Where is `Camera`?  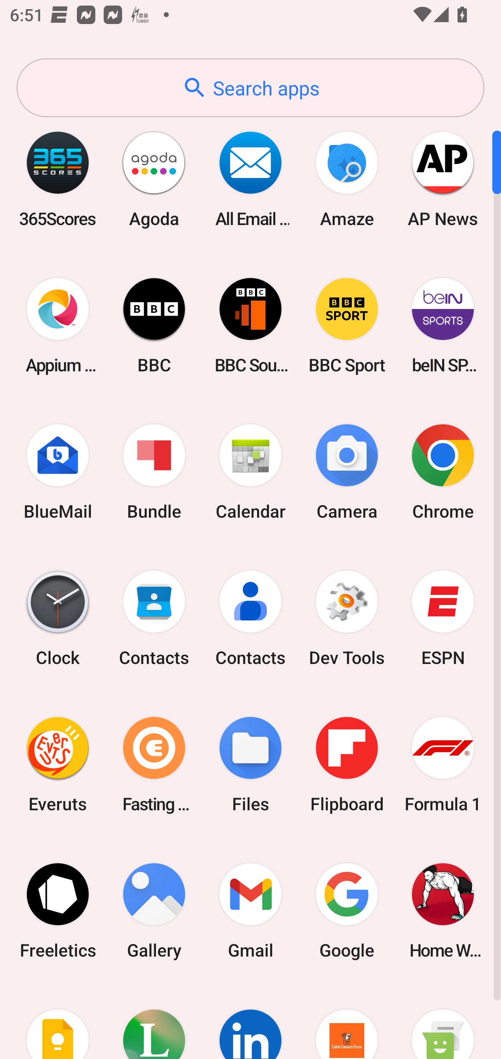 Camera is located at coordinates (347, 472).